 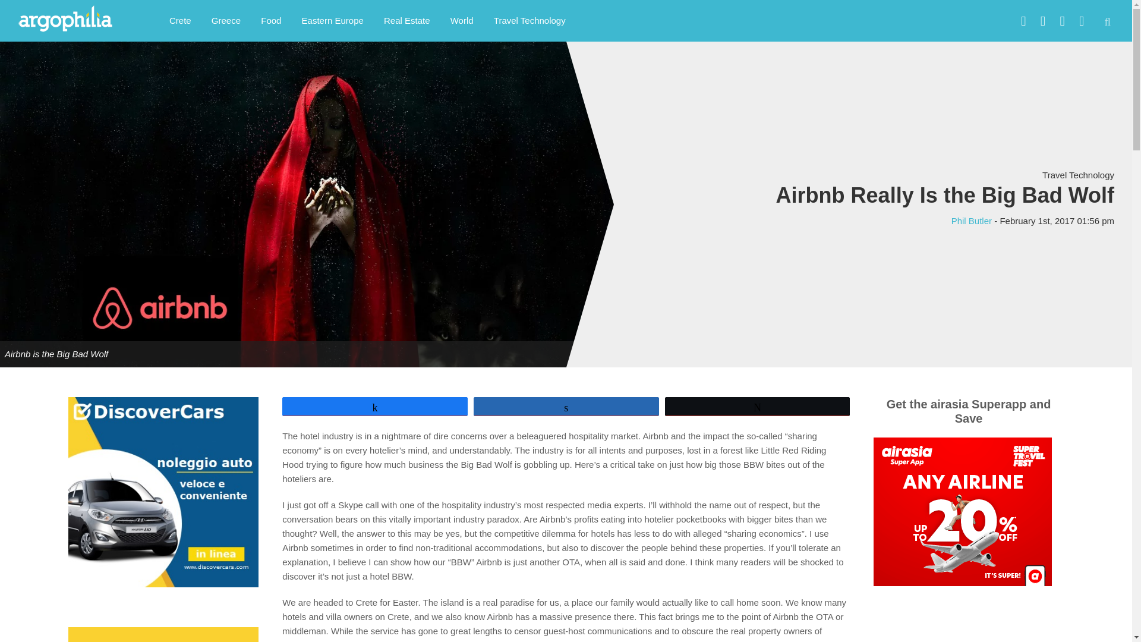 I want to click on Travel Technology, so click(x=530, y=20).